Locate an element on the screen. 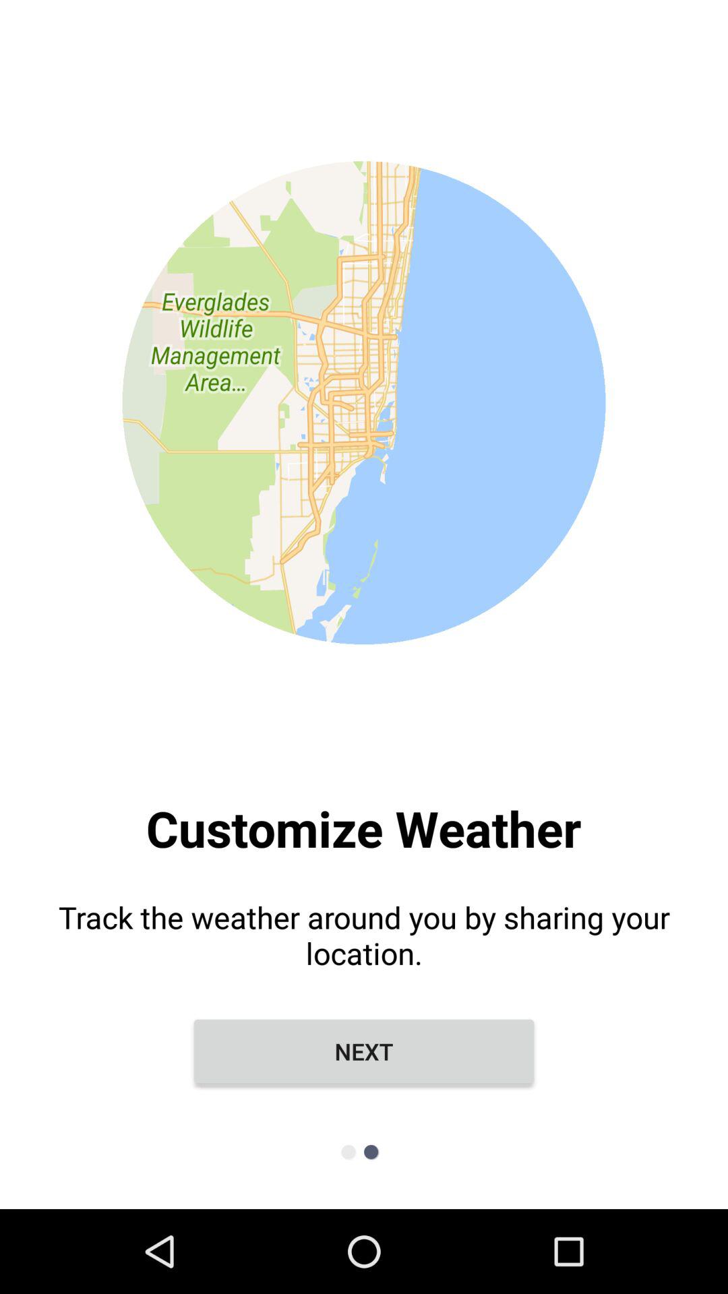 This screenshot has height=1294, width=728. flip to next is located at coordinates (364, 1051).